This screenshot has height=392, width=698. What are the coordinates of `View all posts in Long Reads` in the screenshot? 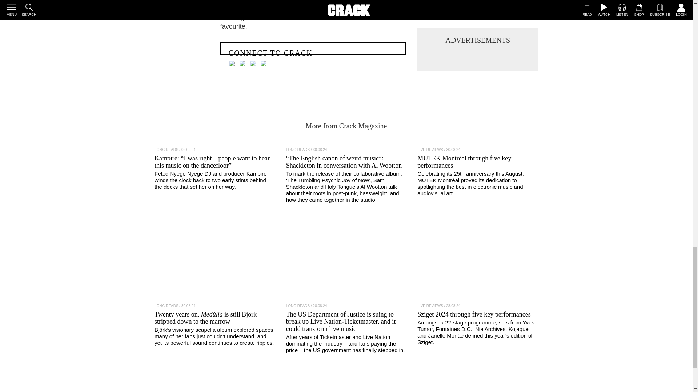 It's located at (298, 150).